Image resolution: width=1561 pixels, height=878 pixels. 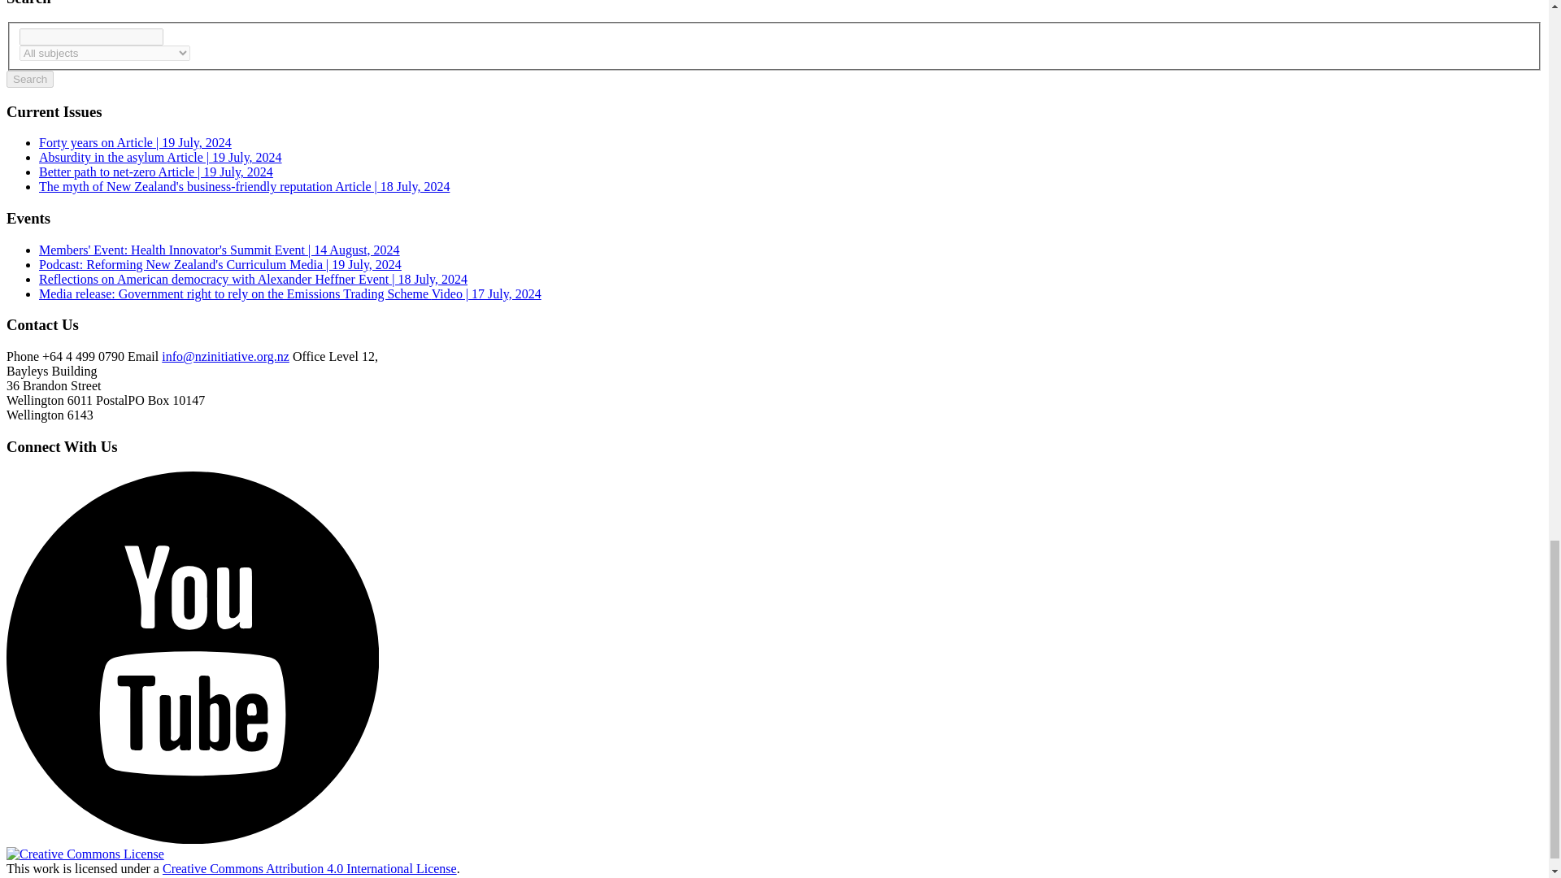 I want to click on Reflections on American democracy with Alexander Heffner, so click(x=253, y=279).